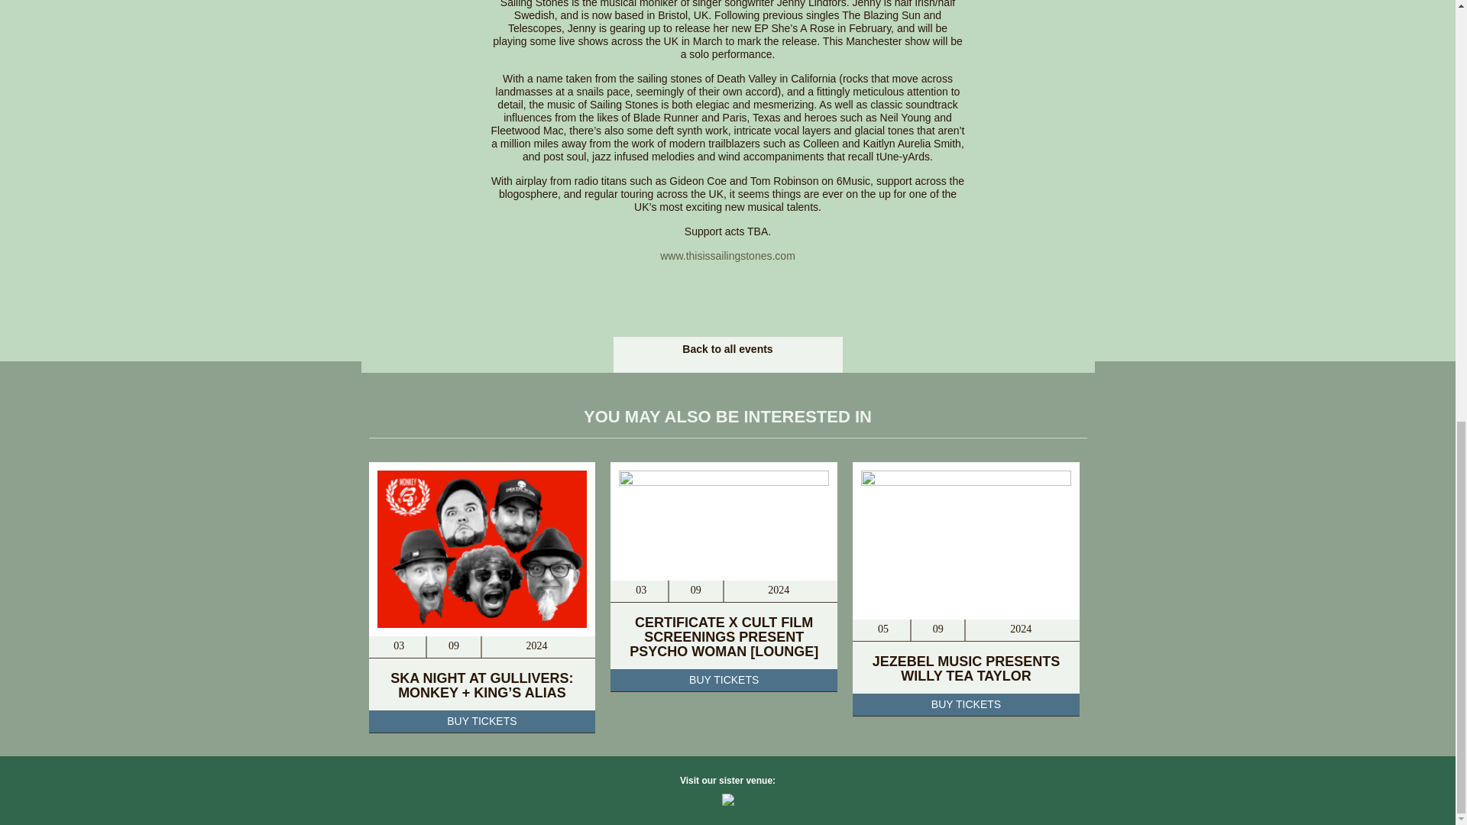  I want to click on BUY TICKETS, so click(966, 705).